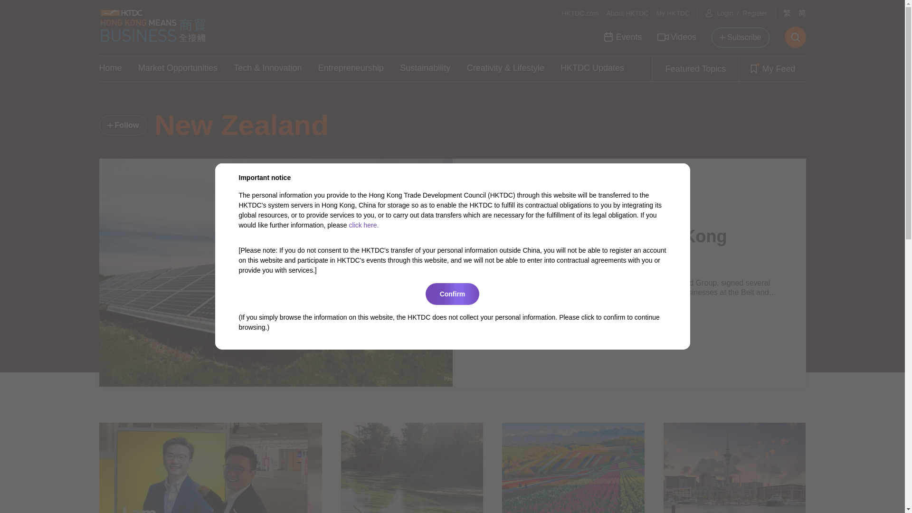  Describe the element at coordinates (615, 313) in the screenshot. I see `Green finance` at that location.